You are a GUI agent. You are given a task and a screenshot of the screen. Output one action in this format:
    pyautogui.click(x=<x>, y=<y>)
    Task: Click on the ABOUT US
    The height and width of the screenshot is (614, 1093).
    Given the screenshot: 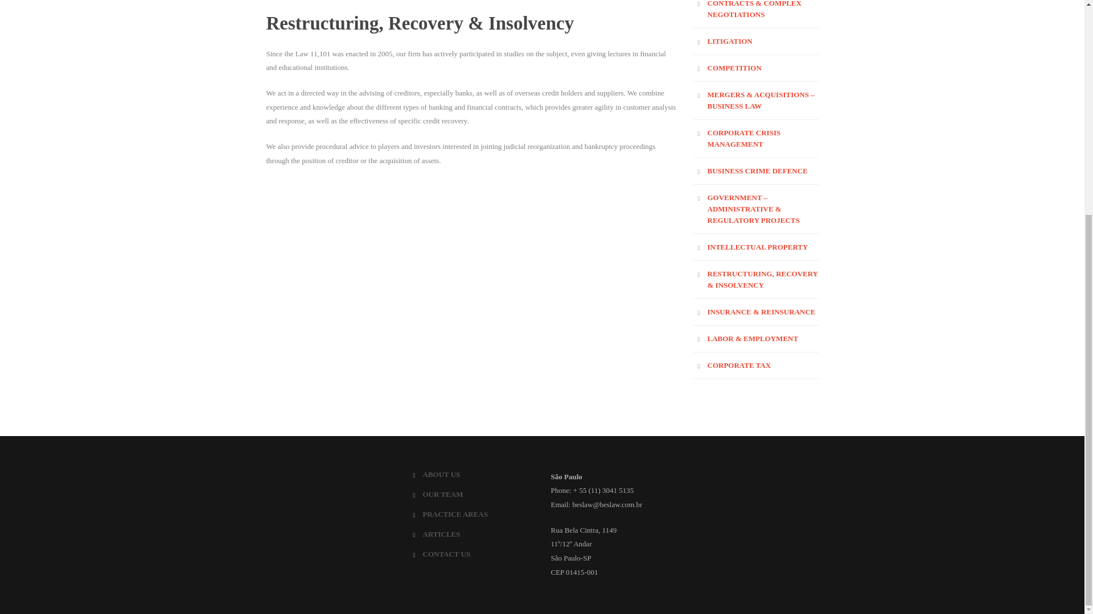 What is the action you would take?
    pyautogui.click(x=441, y=474)
    